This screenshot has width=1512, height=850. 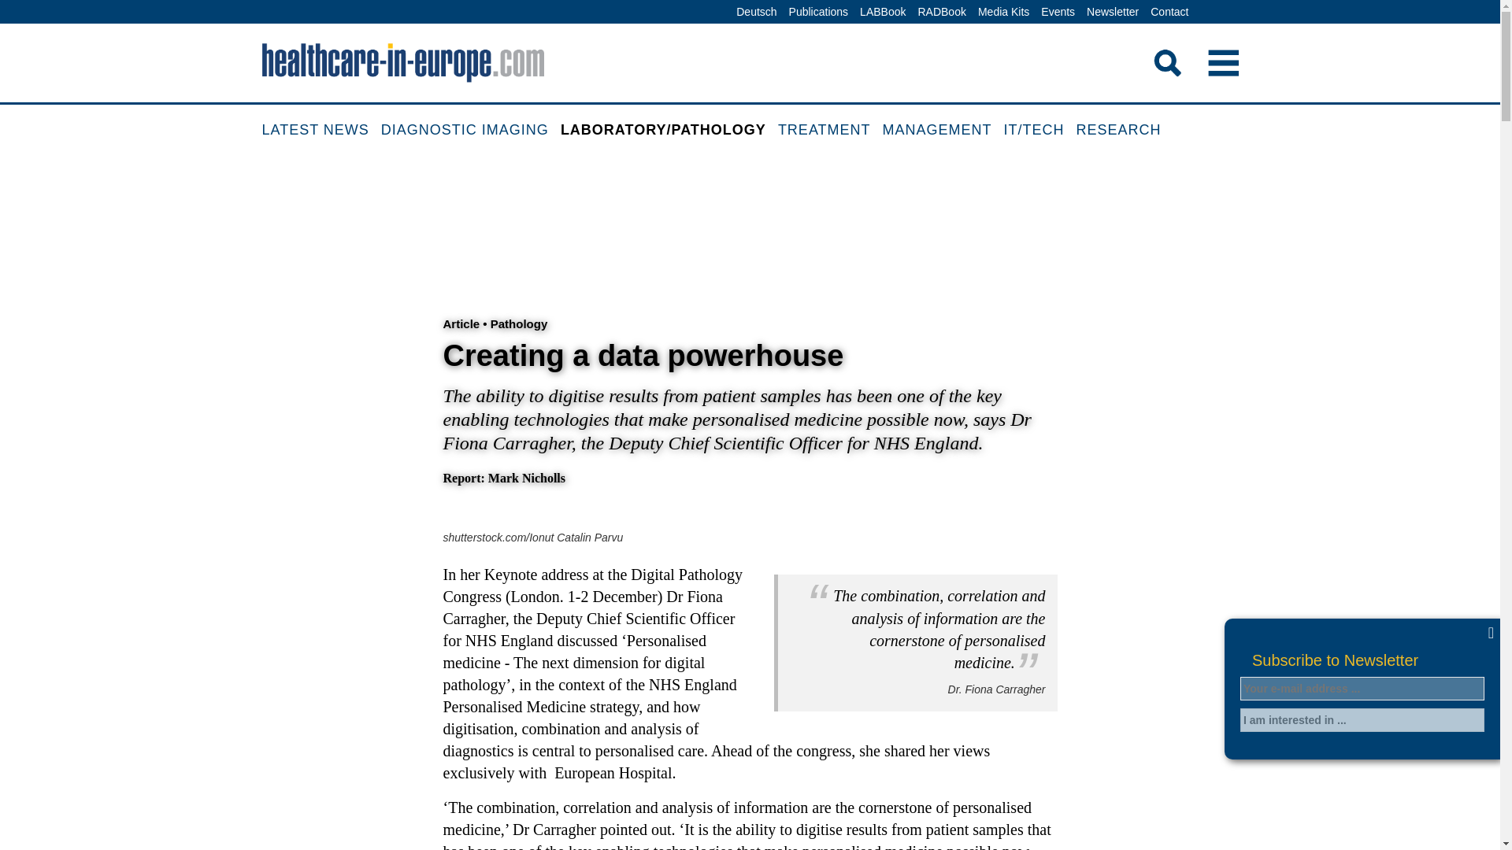 I want to click on Newsletter, so click(x=1112, y=13).